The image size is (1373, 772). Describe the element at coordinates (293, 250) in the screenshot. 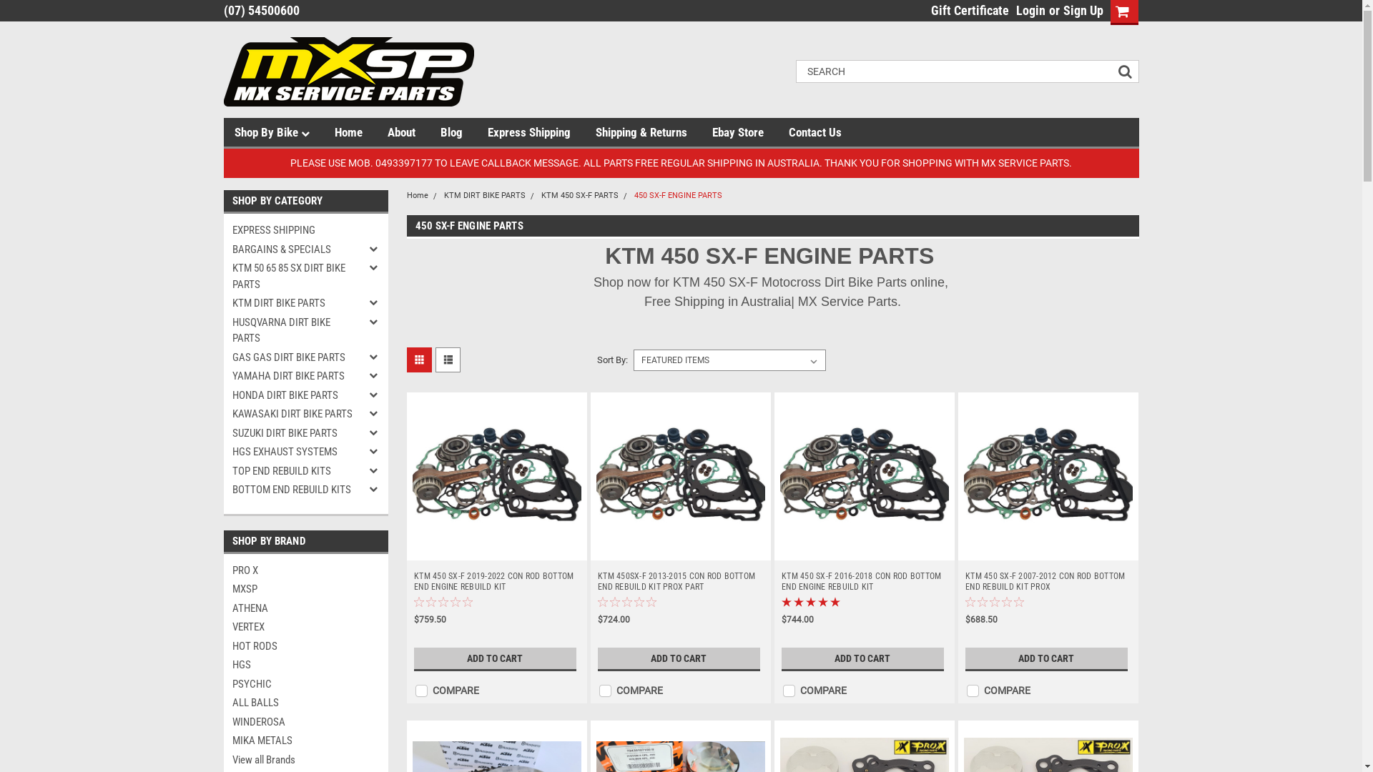

I see `BARGAINS & SPECIALS` at that location.